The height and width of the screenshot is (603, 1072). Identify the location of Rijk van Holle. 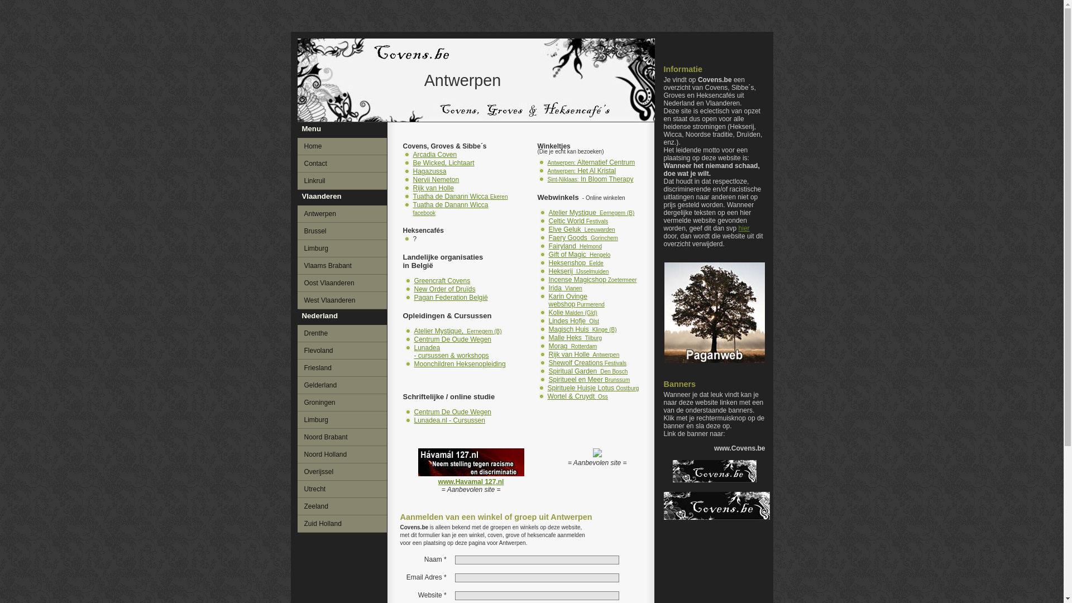
(433, 188).